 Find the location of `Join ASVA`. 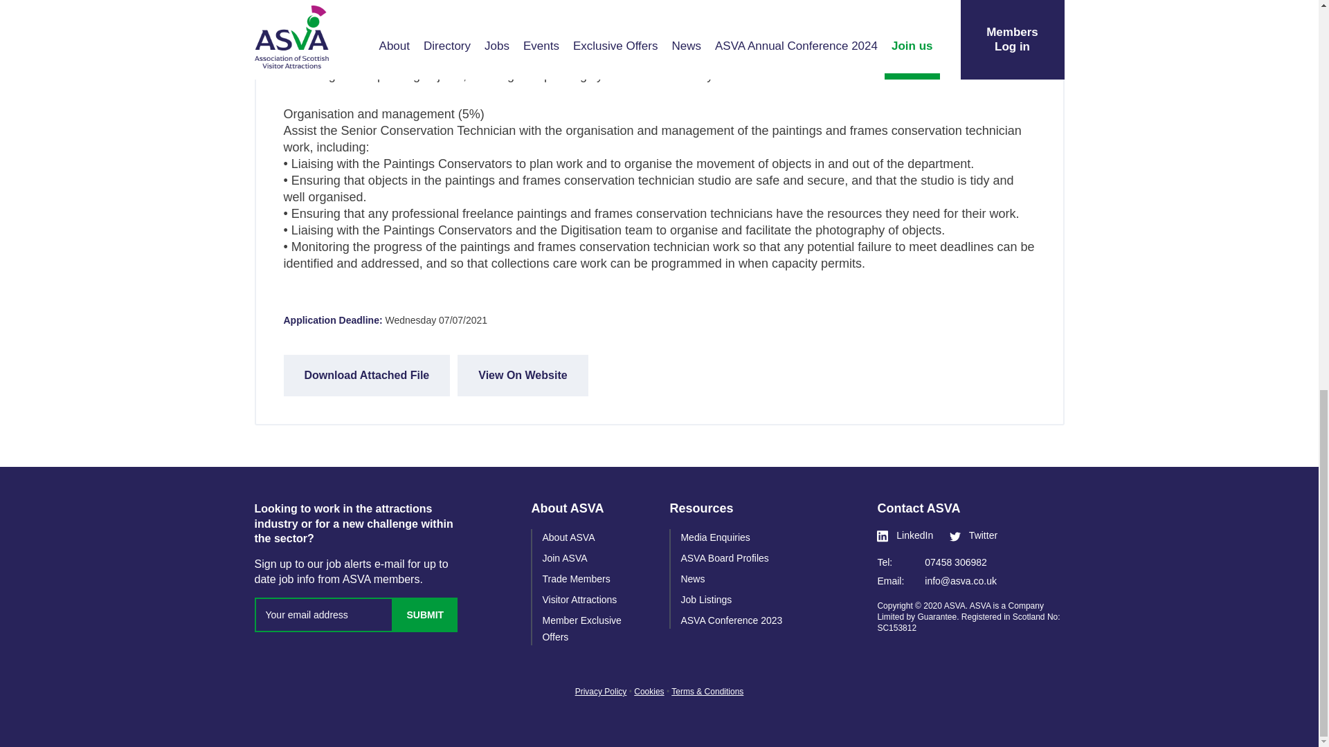

Join ASVA is located at coordinates (565, 558).